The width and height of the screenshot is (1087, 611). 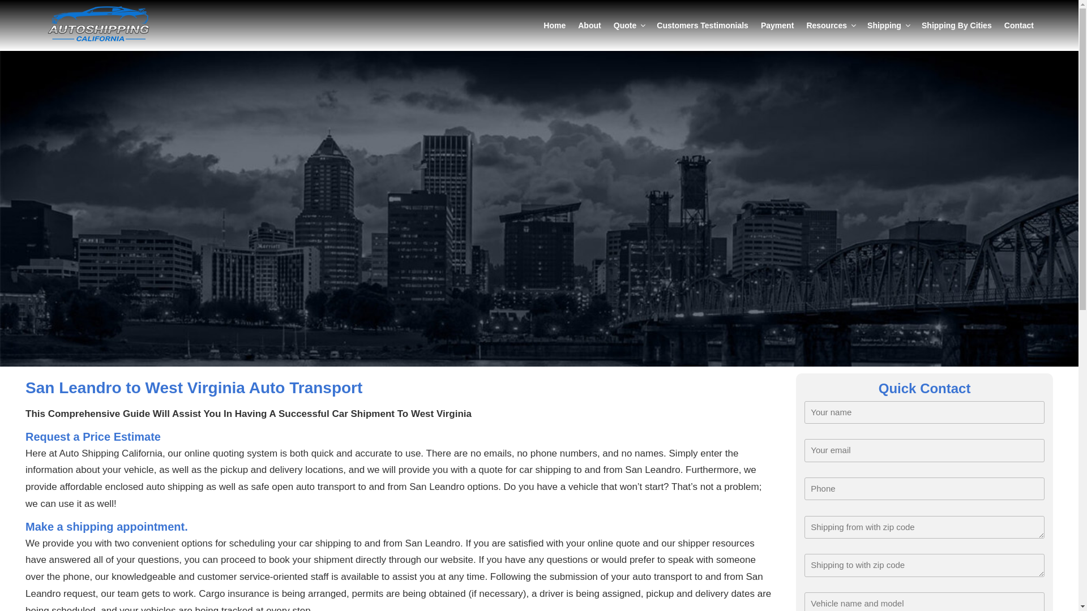 I want to click on Customers Testimonials, so click(x=702, y=25).